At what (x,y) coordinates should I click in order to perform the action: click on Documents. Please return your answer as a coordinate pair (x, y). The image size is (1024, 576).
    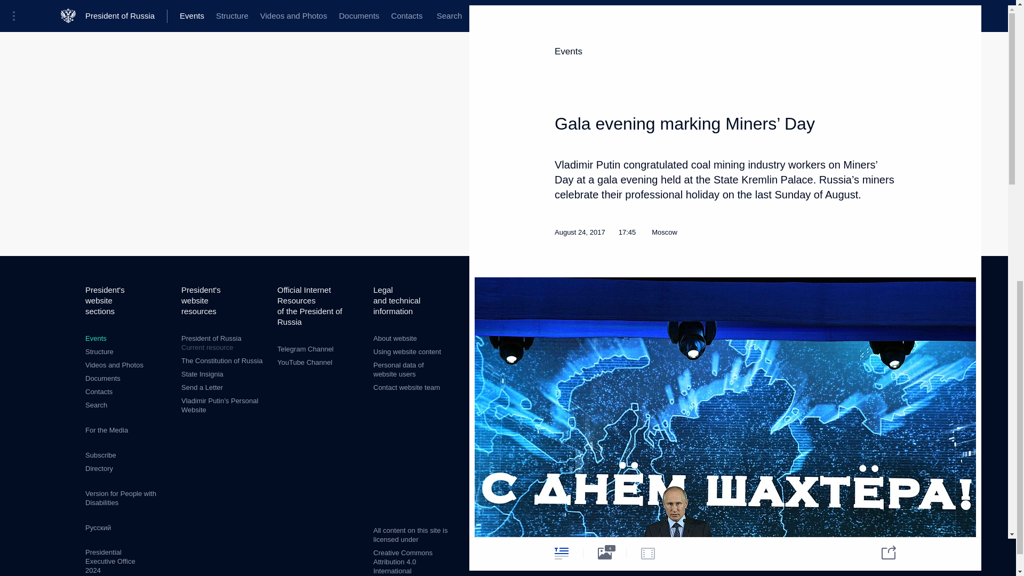
    Looking at the image, I should click on (102, 379).